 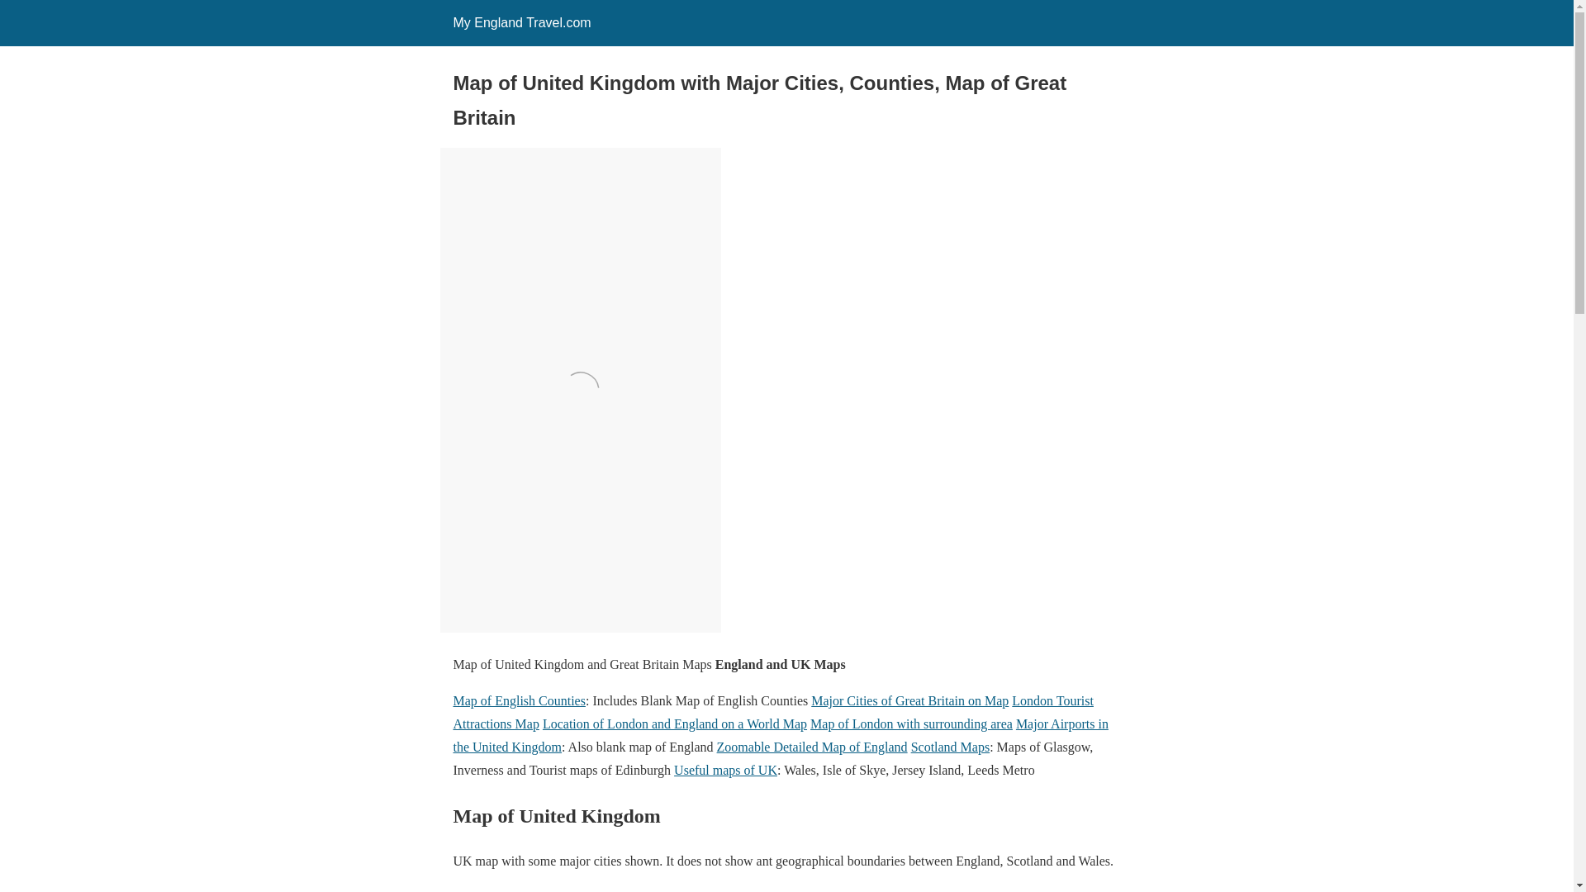 What do you see at coordinates (519, 700) in the screenshot?
I see `Map of English Counties` at bounding box center [519, 700].